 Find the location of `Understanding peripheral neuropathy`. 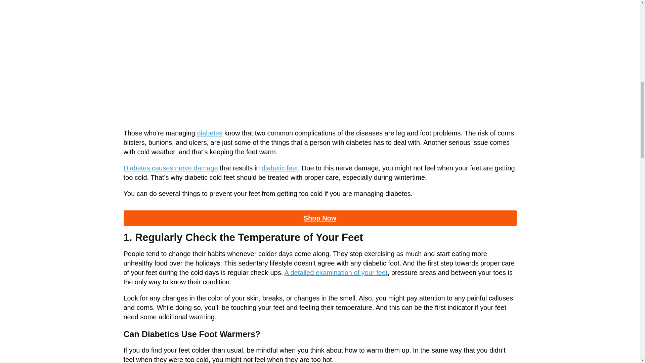

Understanding peripheral neuropathy is located at coordinates (171, 168).